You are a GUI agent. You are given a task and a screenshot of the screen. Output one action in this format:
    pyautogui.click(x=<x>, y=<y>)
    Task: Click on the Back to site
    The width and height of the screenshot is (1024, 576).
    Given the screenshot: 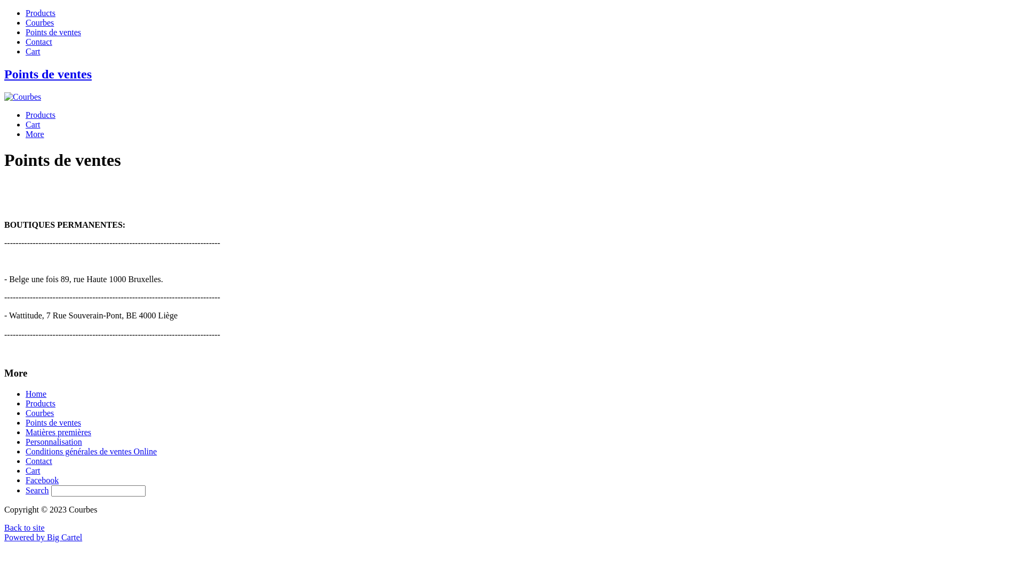 What is the action you would take?
    pyautogui.click(x=25, y=528)
    